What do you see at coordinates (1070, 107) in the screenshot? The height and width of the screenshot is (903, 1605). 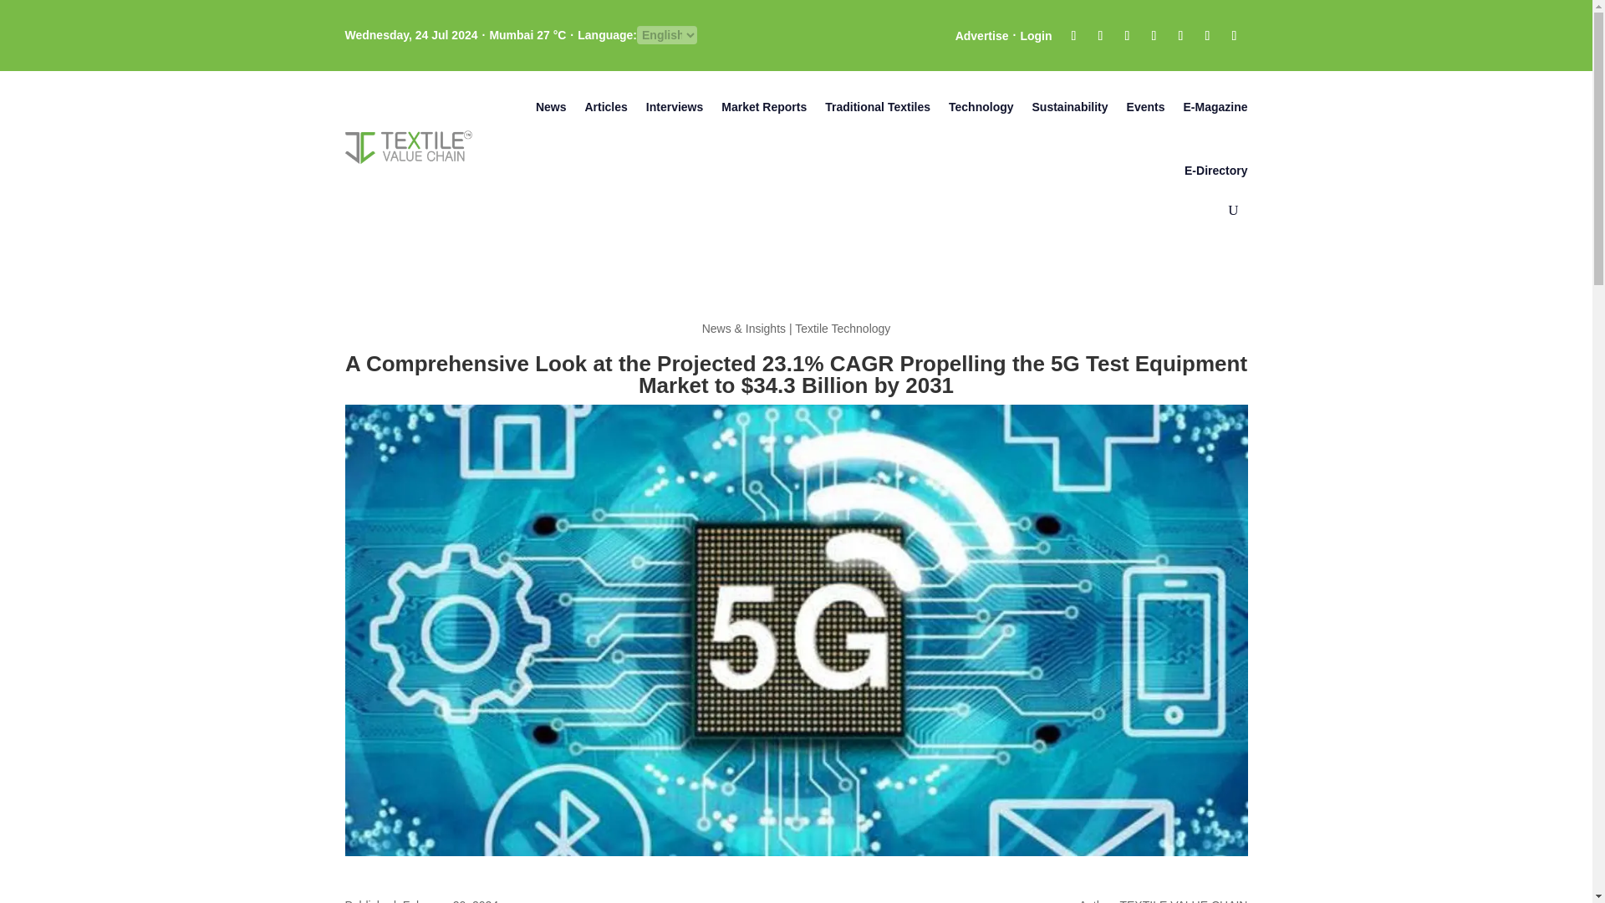 I see `Sustainability` at bounding box center [1070, 107].